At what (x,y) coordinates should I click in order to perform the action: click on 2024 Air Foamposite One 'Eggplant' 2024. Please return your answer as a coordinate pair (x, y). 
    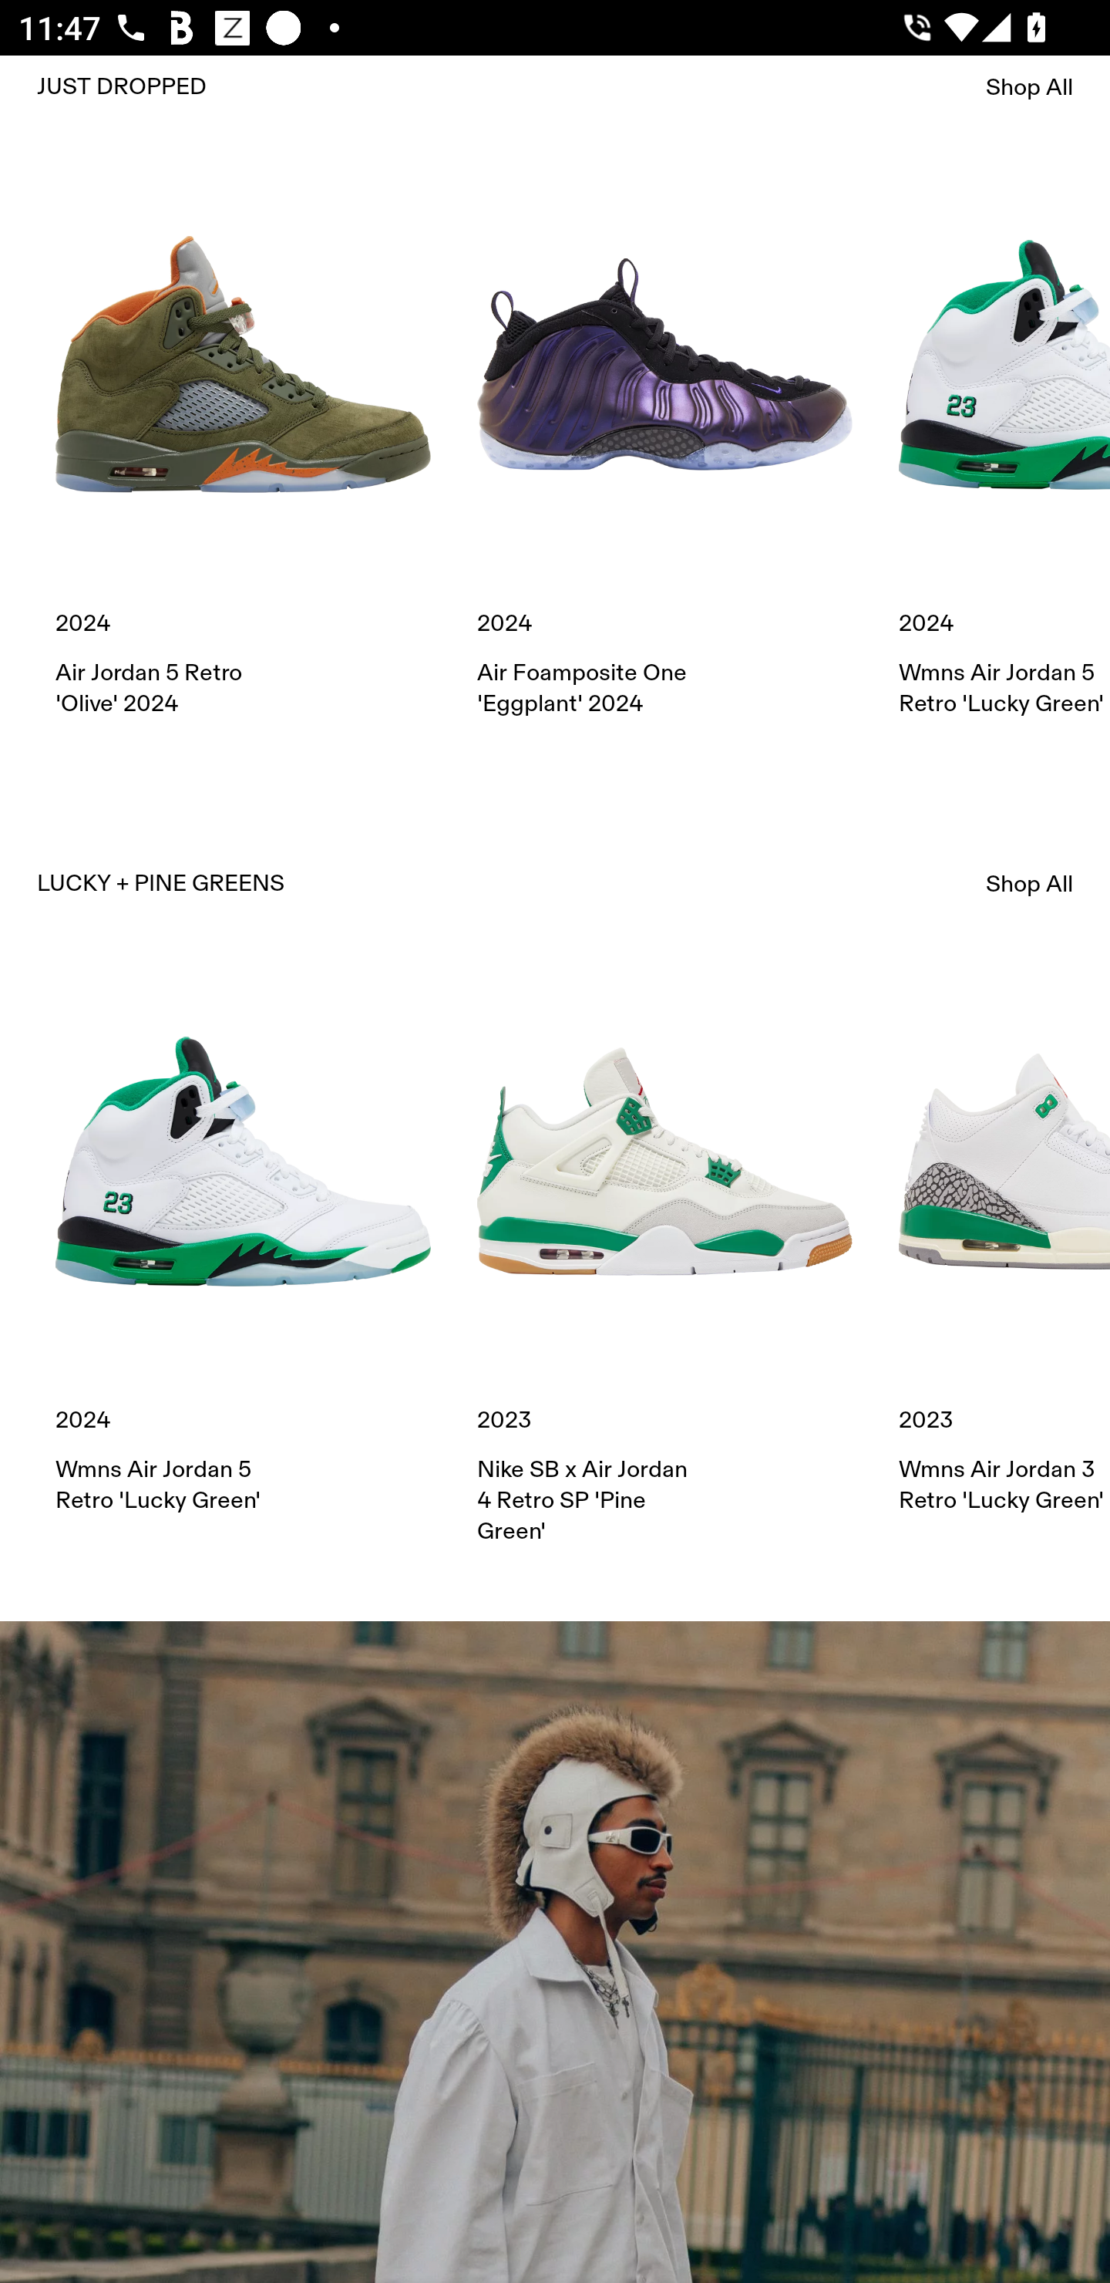
    Looking at the image, I should click on (664, 447).